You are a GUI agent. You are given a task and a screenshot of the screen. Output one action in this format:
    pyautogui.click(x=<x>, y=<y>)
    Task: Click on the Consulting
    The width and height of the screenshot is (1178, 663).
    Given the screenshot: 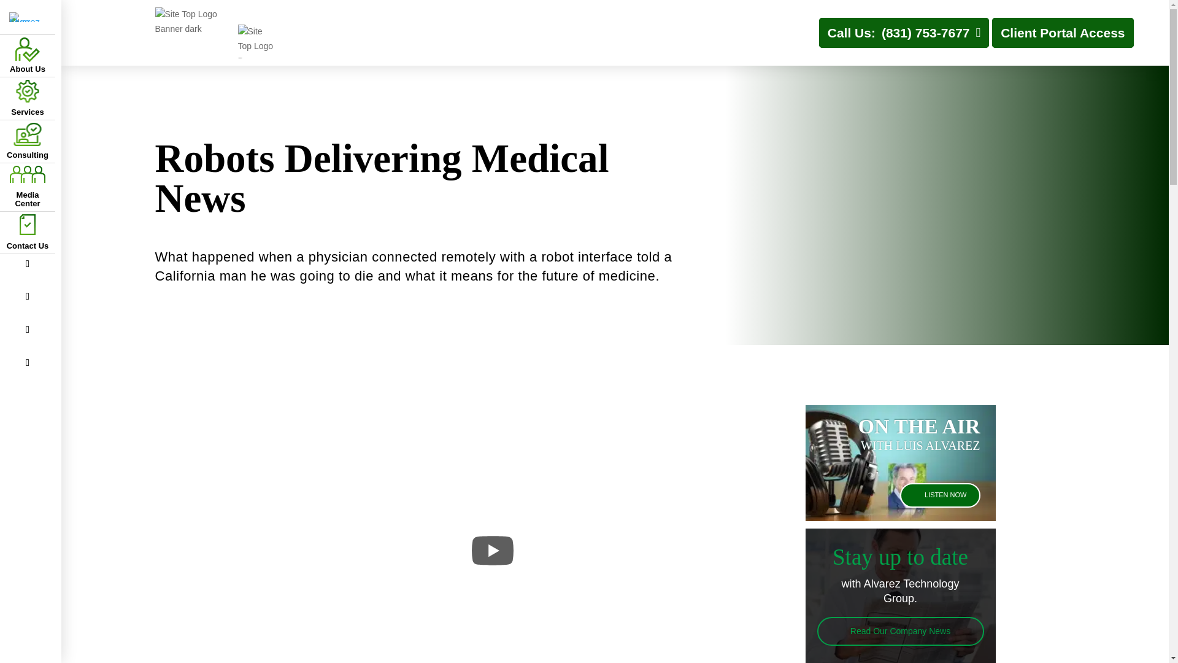 What is the action you would take?
    pyautogui.click(x=27, y=141)
    